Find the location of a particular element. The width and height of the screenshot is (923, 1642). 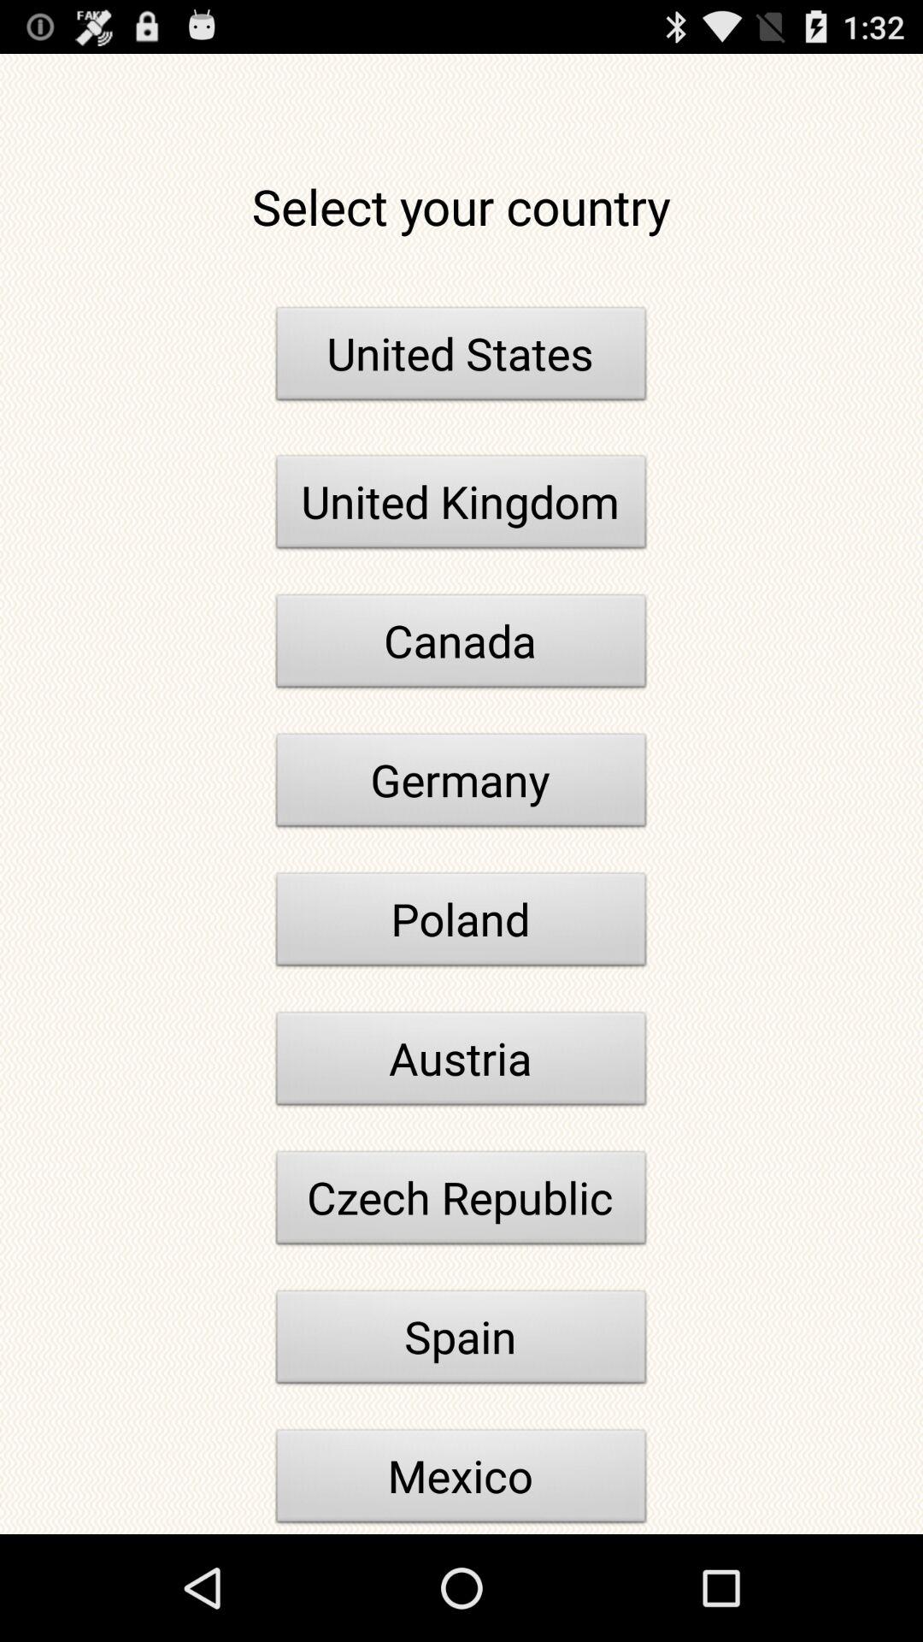

select the item below the canada button is located at coordinates (461, 785).